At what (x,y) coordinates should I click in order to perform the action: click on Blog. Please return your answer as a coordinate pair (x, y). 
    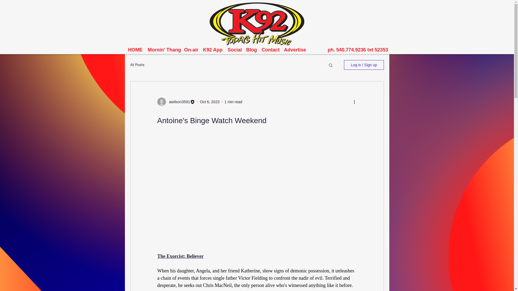
    Looking at the image, I should click on (251, 49).